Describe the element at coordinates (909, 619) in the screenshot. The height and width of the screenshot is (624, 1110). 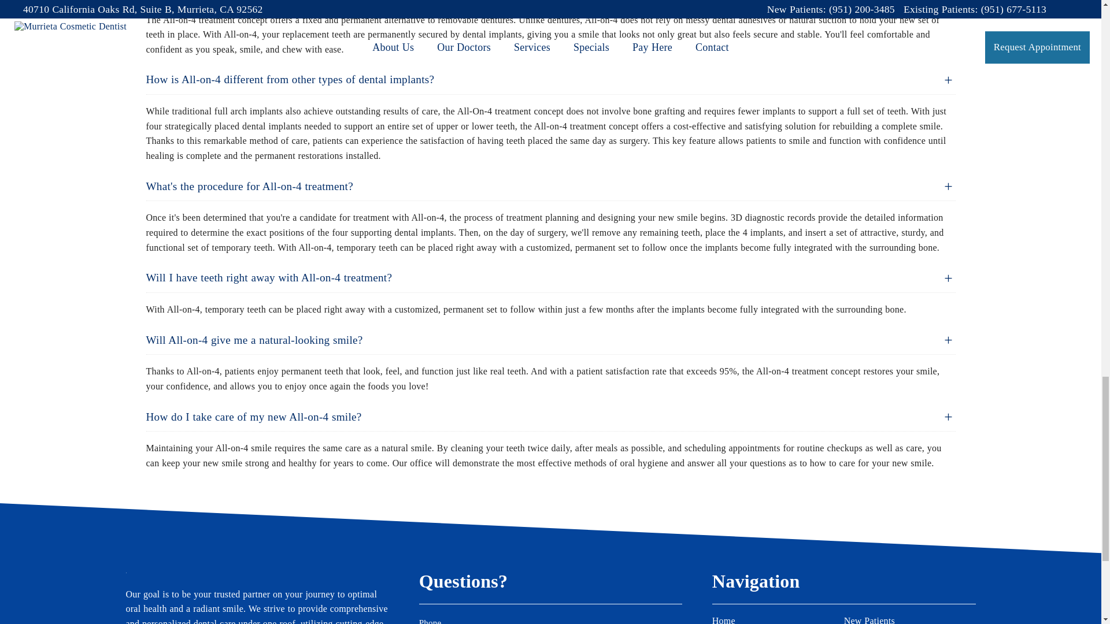
I see `New Patients` at that location.